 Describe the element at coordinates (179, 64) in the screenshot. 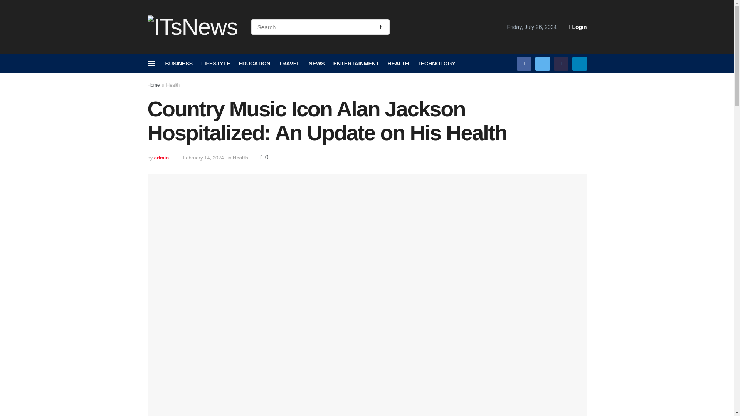

I see `BUSINESS` at that location.